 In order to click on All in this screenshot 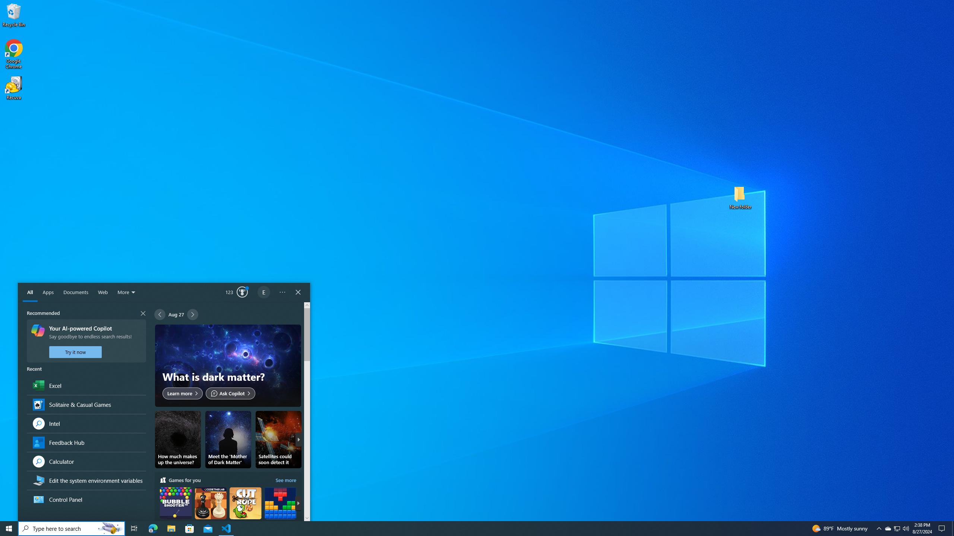, I will do `click(30, 293)`.